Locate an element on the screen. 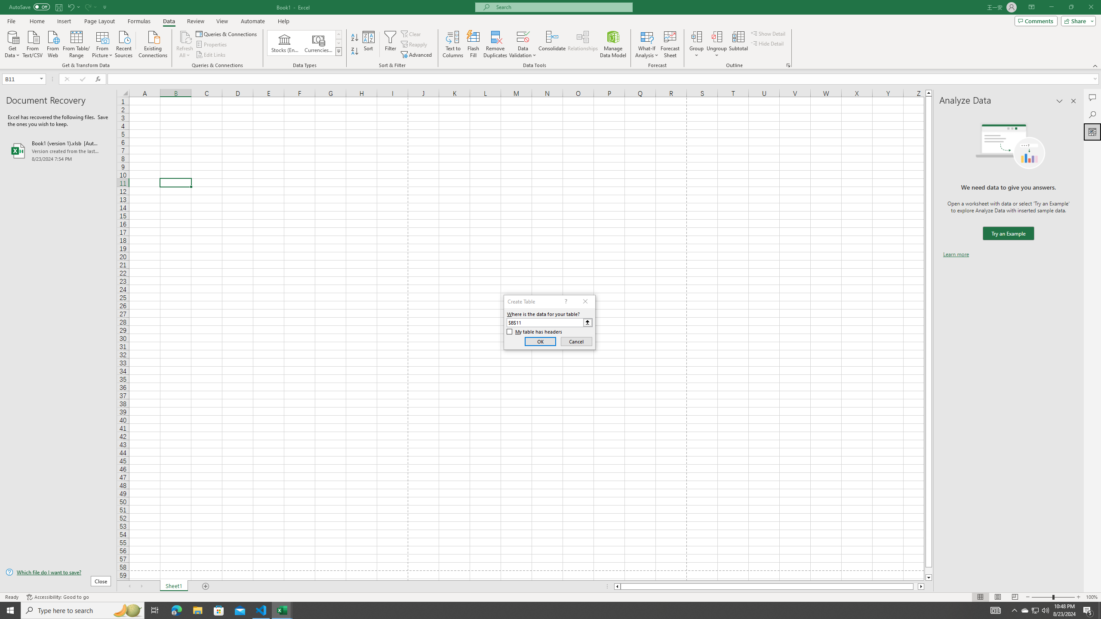 This screenshot has width=1101, height=619. Sort Z to A is located at coordinates (355, 52).